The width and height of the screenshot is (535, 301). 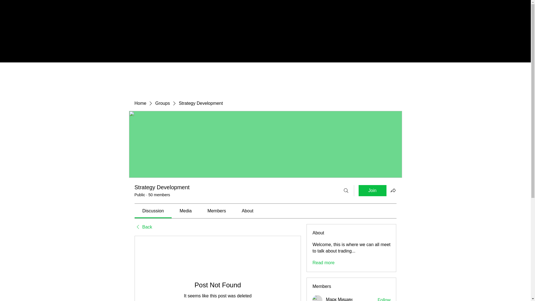 What do you see at coordinates (384, 299) in the screenshot?
I see `Follow` at bounding box center [384, 299].